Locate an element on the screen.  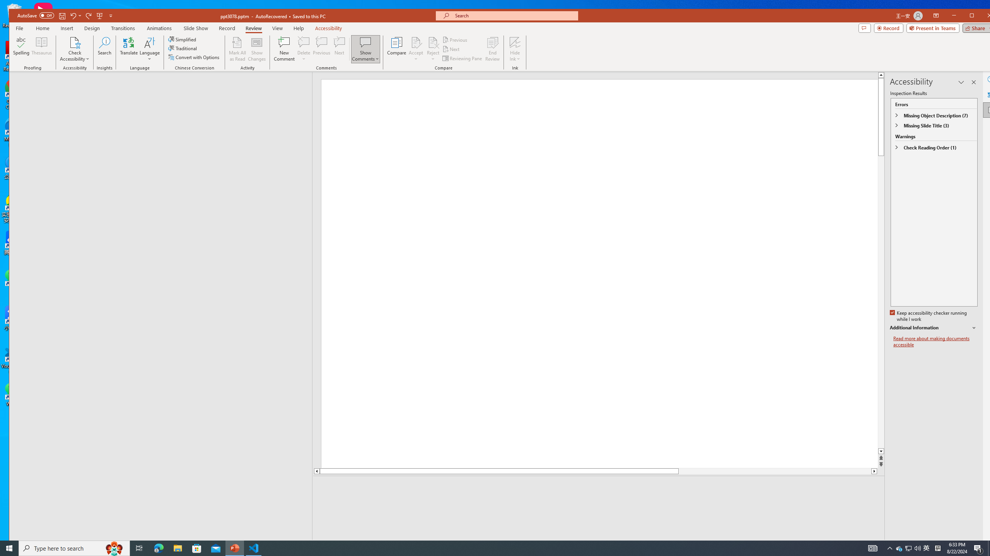
Animations is located at coordinates (160, 28).